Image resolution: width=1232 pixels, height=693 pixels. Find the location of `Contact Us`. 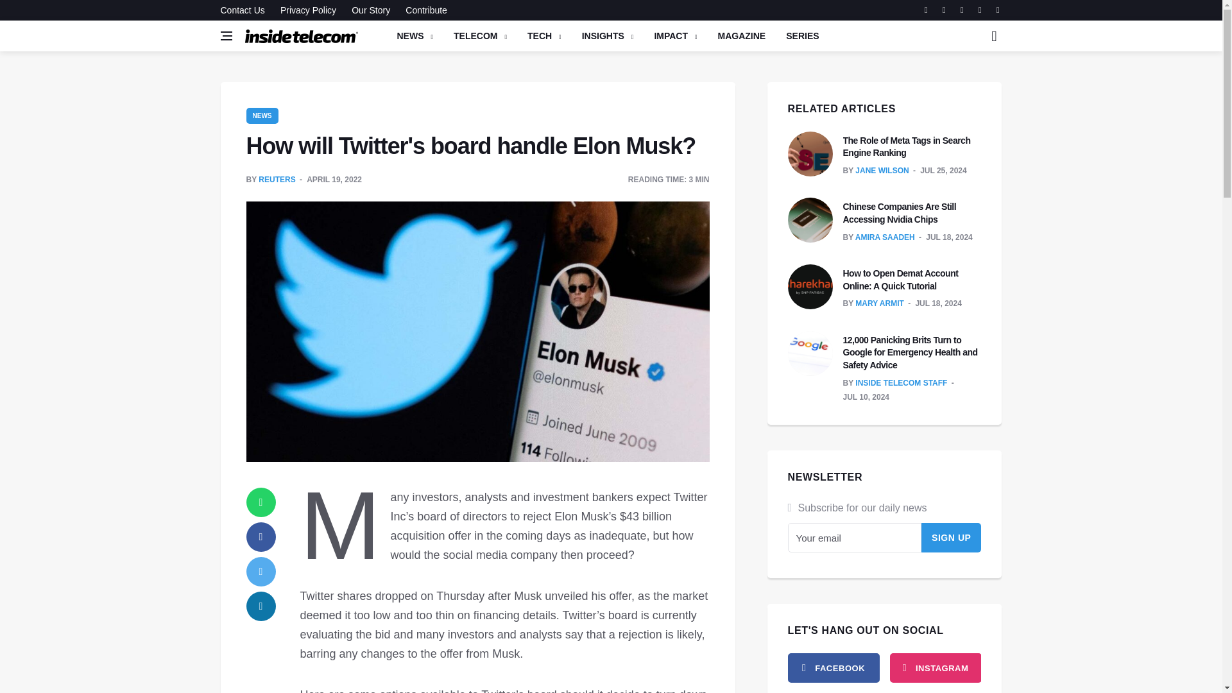

Contact Us is located at coordinates (245, 10).